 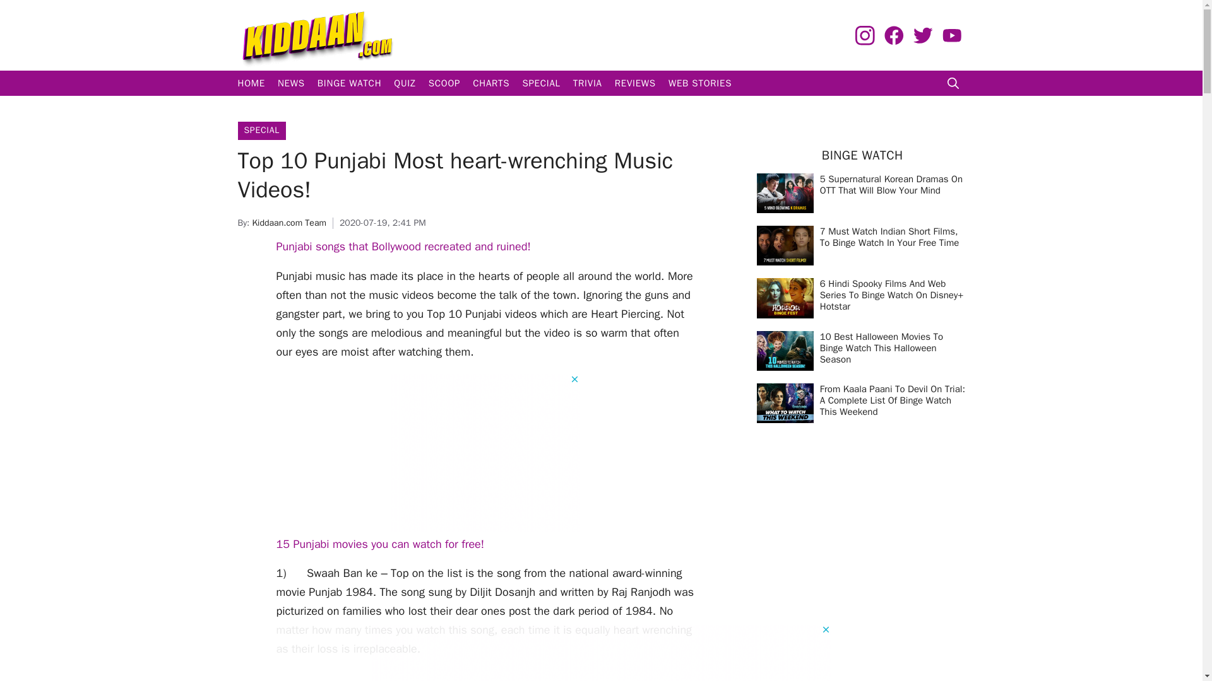 I want to click on QUIZ, so click(x=405, y=83).